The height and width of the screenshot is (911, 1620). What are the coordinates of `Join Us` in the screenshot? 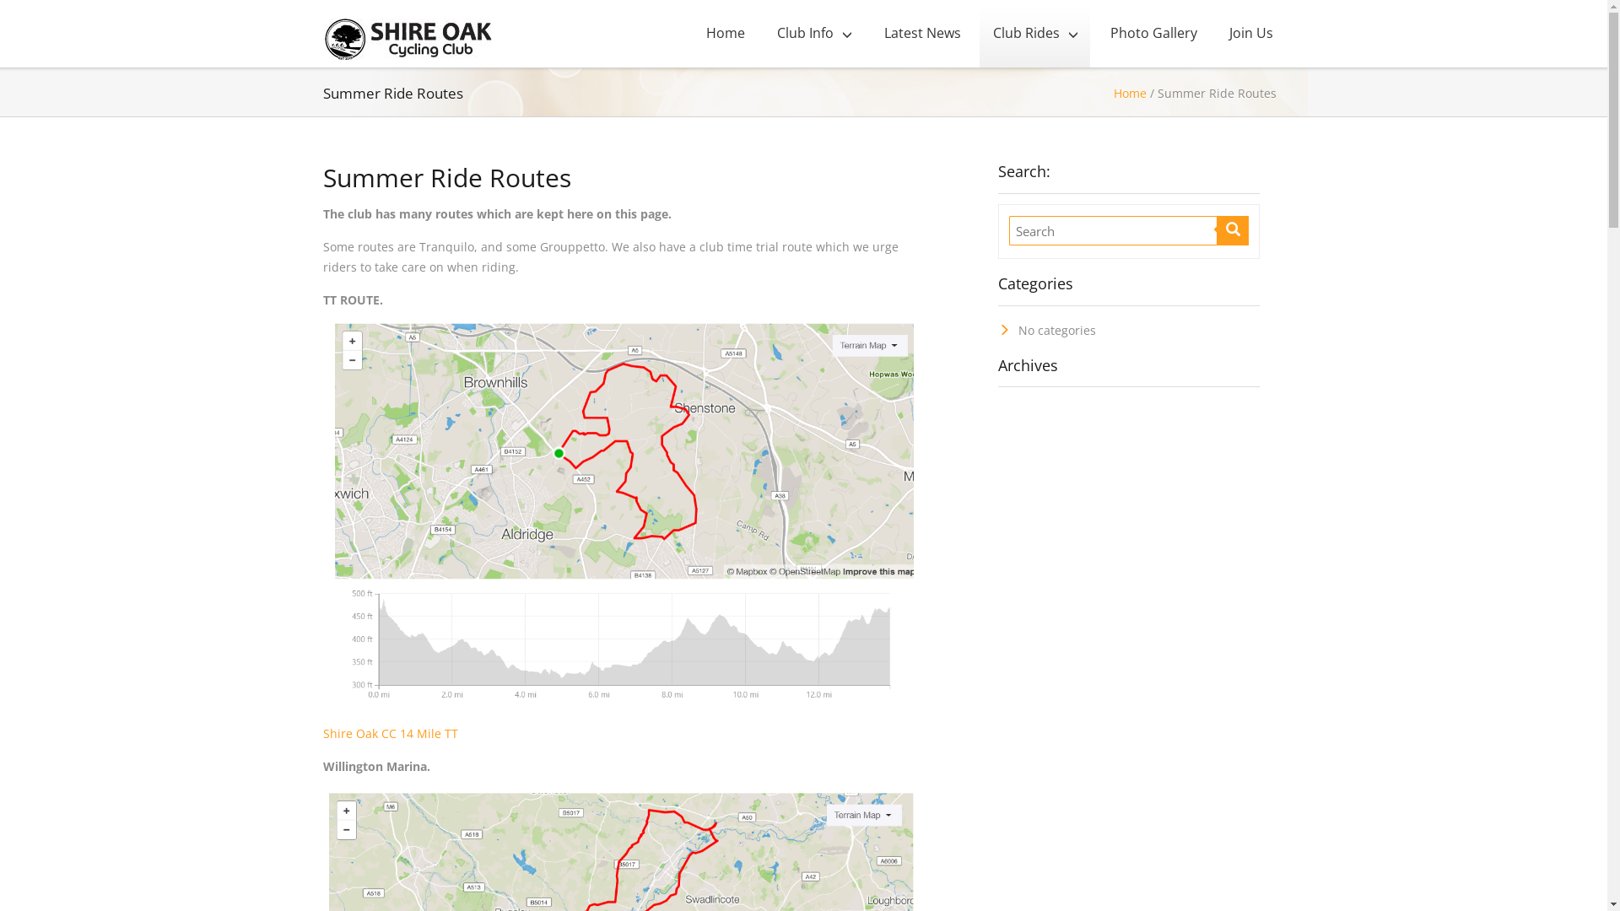 It's located at (1250, 34).